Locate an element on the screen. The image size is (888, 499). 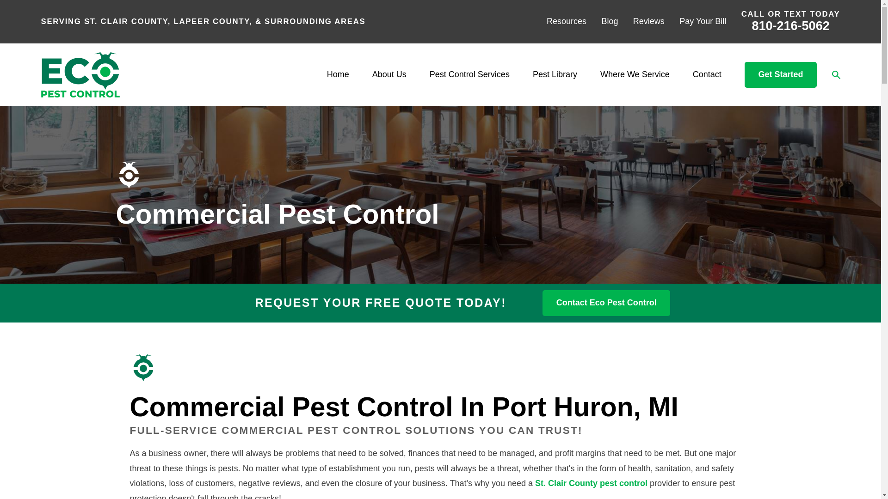
810-216-5062 is located at coordinates (791, 26).